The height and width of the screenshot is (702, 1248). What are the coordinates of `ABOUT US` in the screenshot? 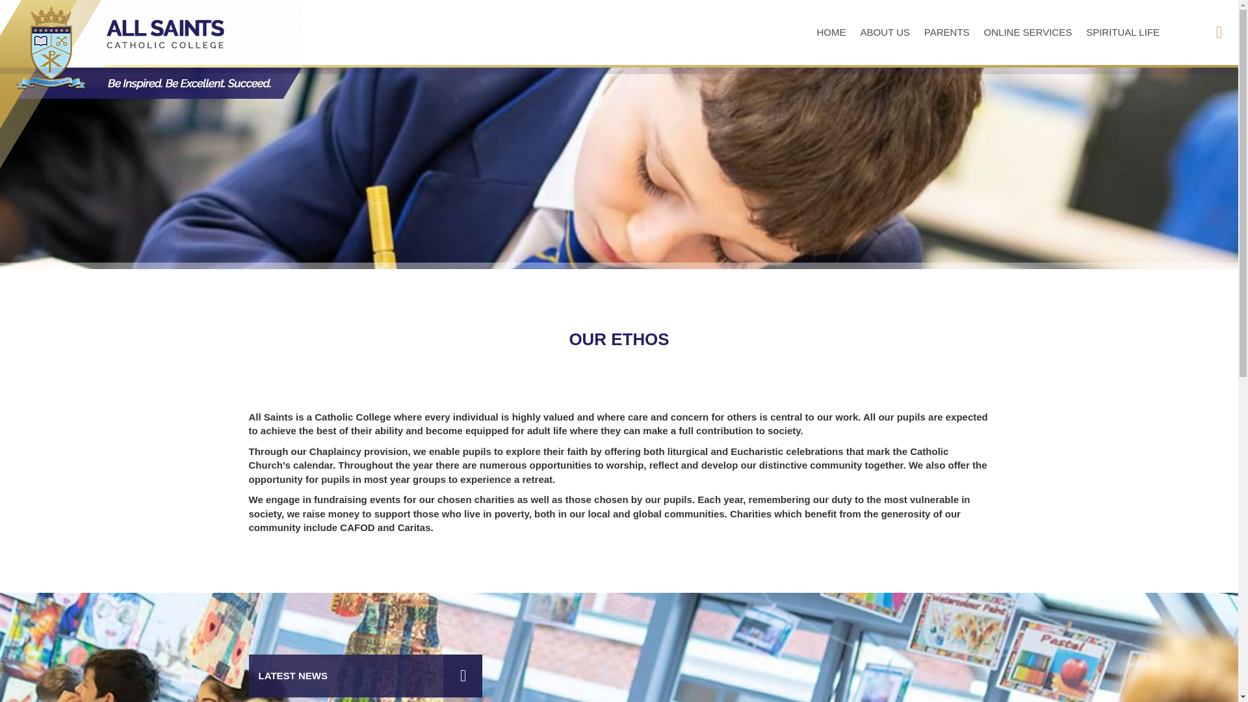 It's located at (884, 32).